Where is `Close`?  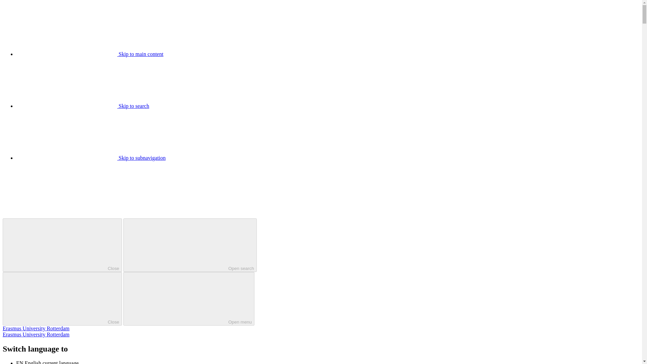 Close is located at coordinates (62, 299).